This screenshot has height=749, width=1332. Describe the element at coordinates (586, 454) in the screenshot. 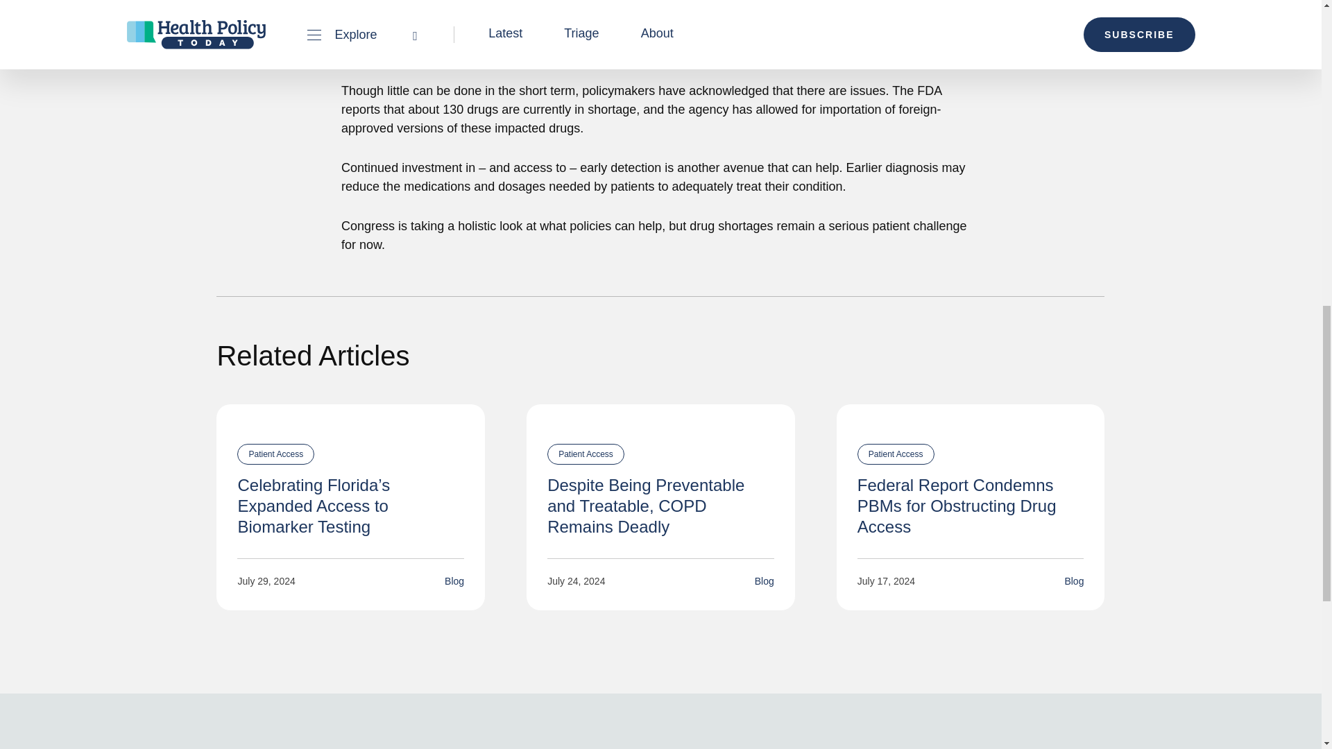

I see `Patient Access` at that location.